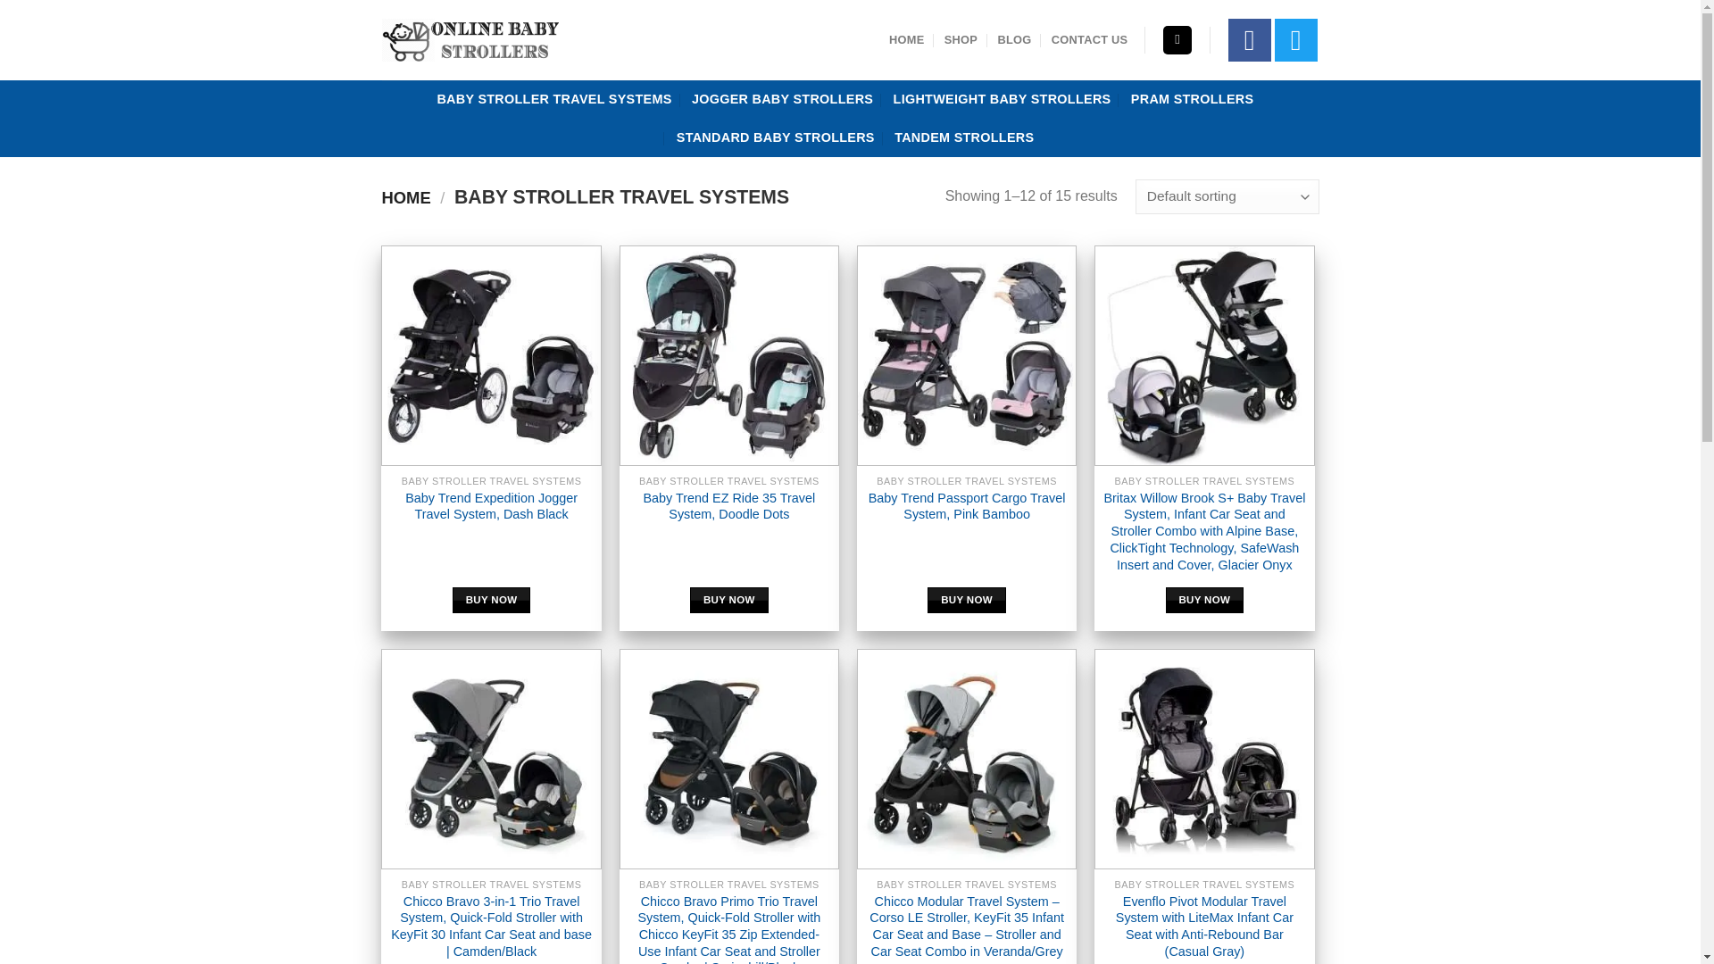 The height and width of the screenshot is (964, 1714). What do you see at coordinates (1014, 39) in the screenshot?
I see `BLOG` at bounding box center [1014, 39].